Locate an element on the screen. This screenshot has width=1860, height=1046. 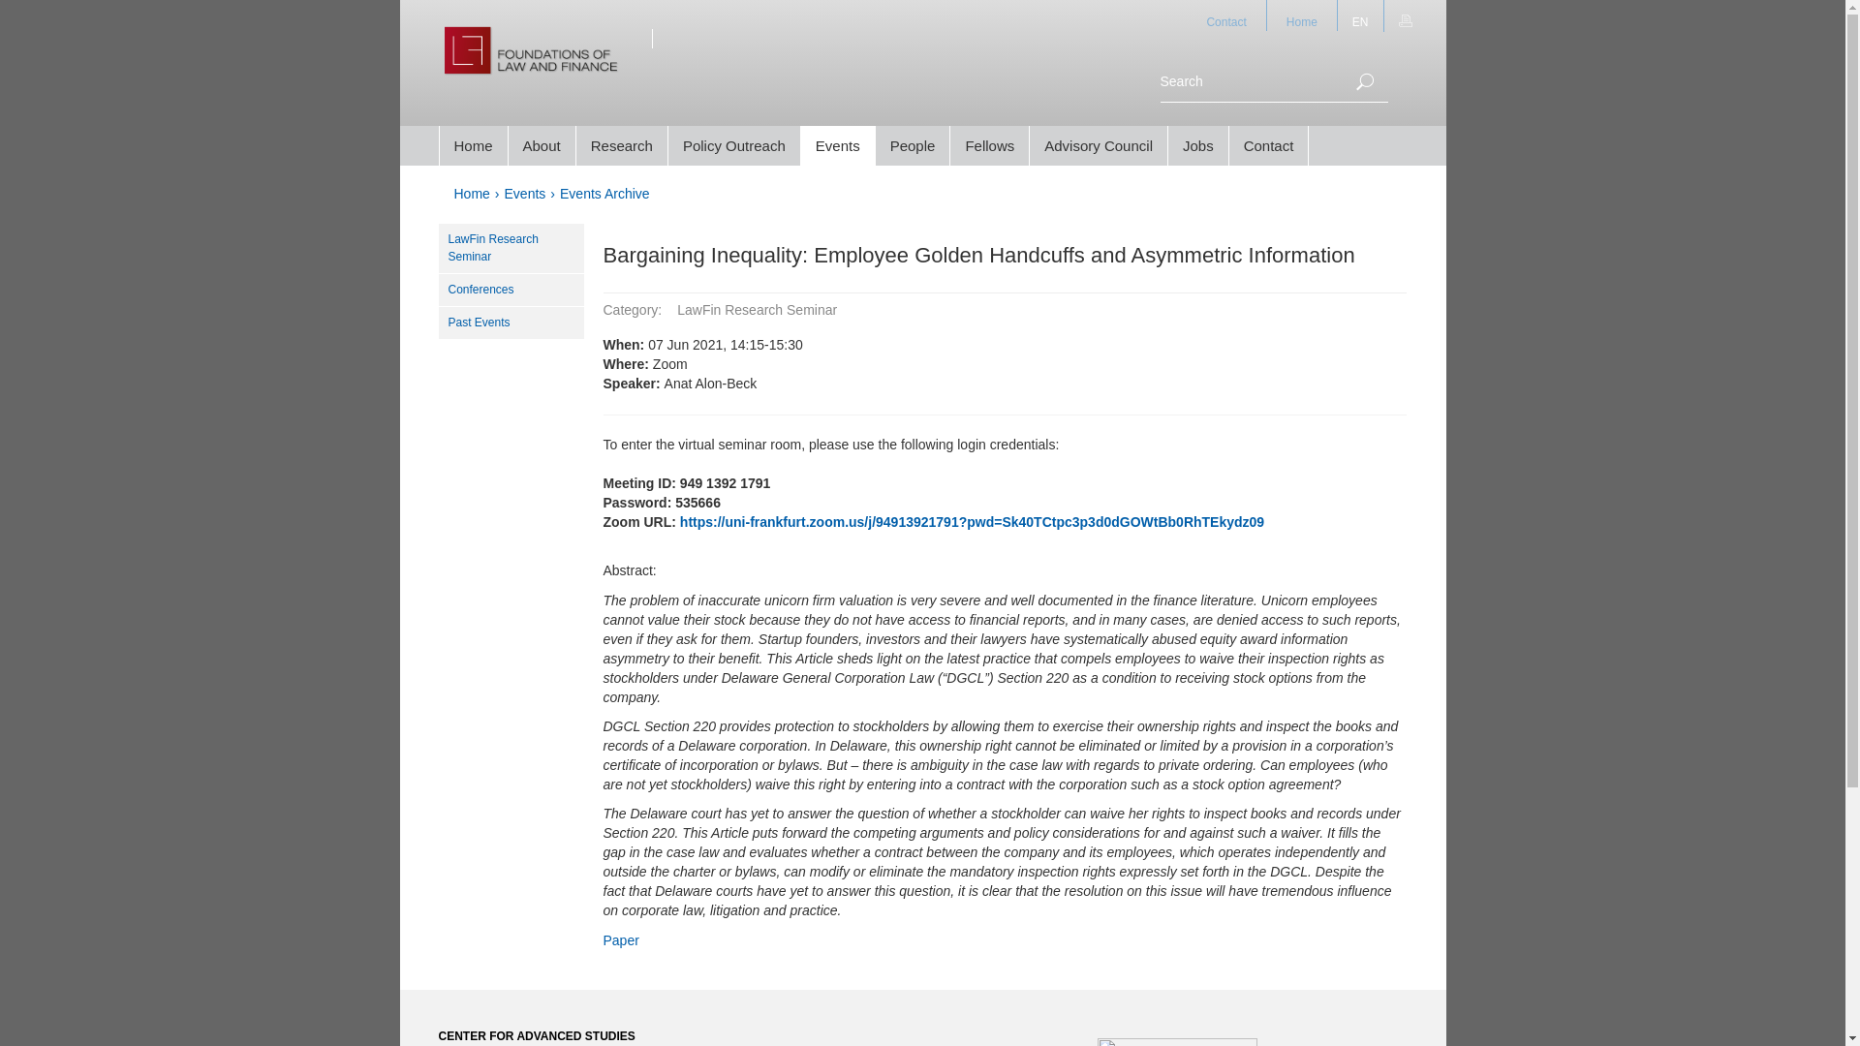
Events is located at coordinates (837, 145).